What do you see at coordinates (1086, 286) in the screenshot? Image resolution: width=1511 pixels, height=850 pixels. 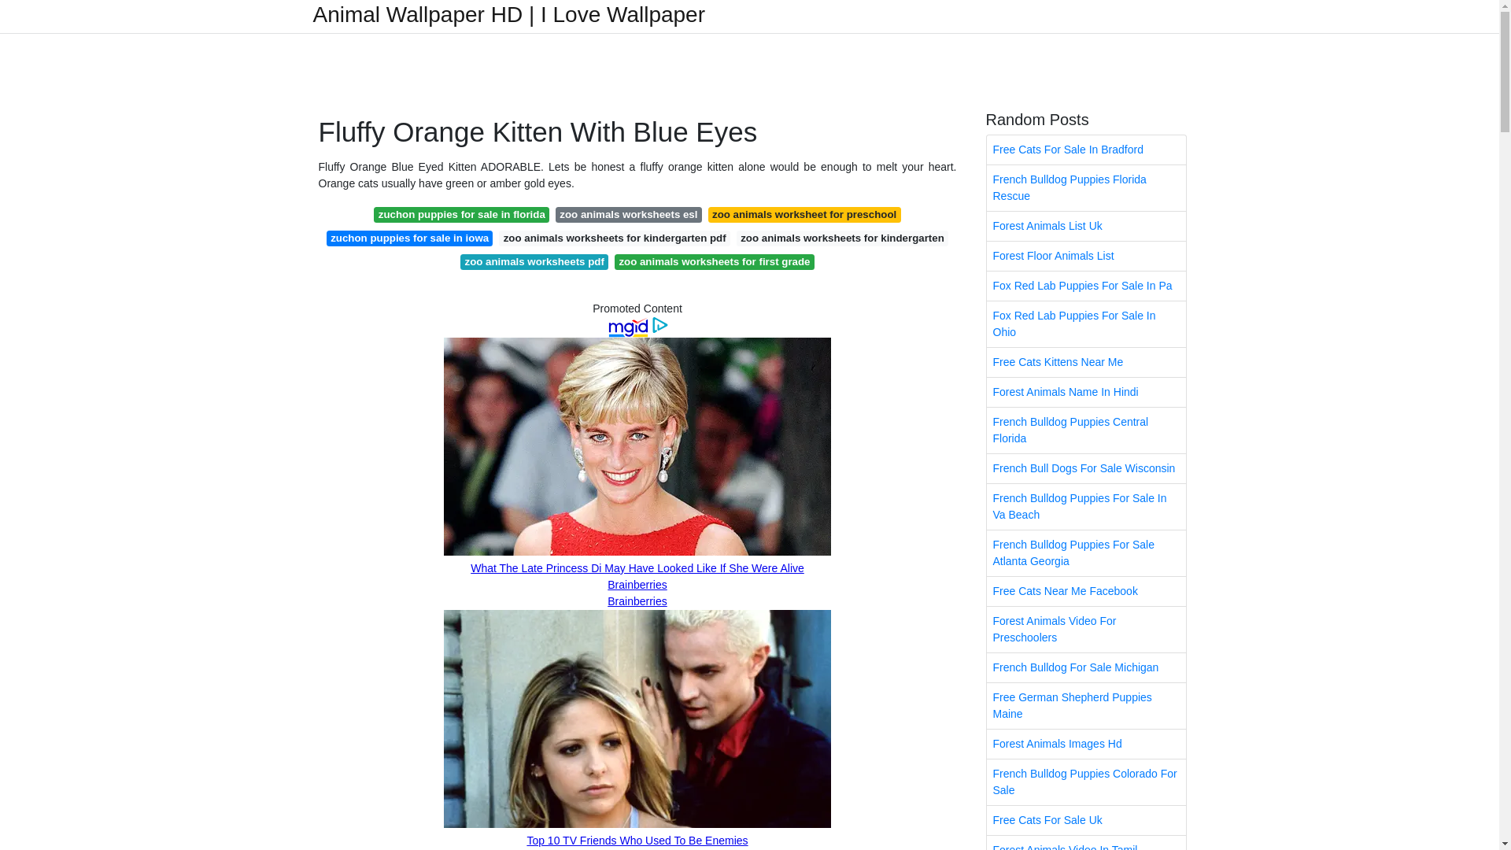 I see `Fox Red Lab Puppies For Sale In Pa` at bounding box center [1086, 286].